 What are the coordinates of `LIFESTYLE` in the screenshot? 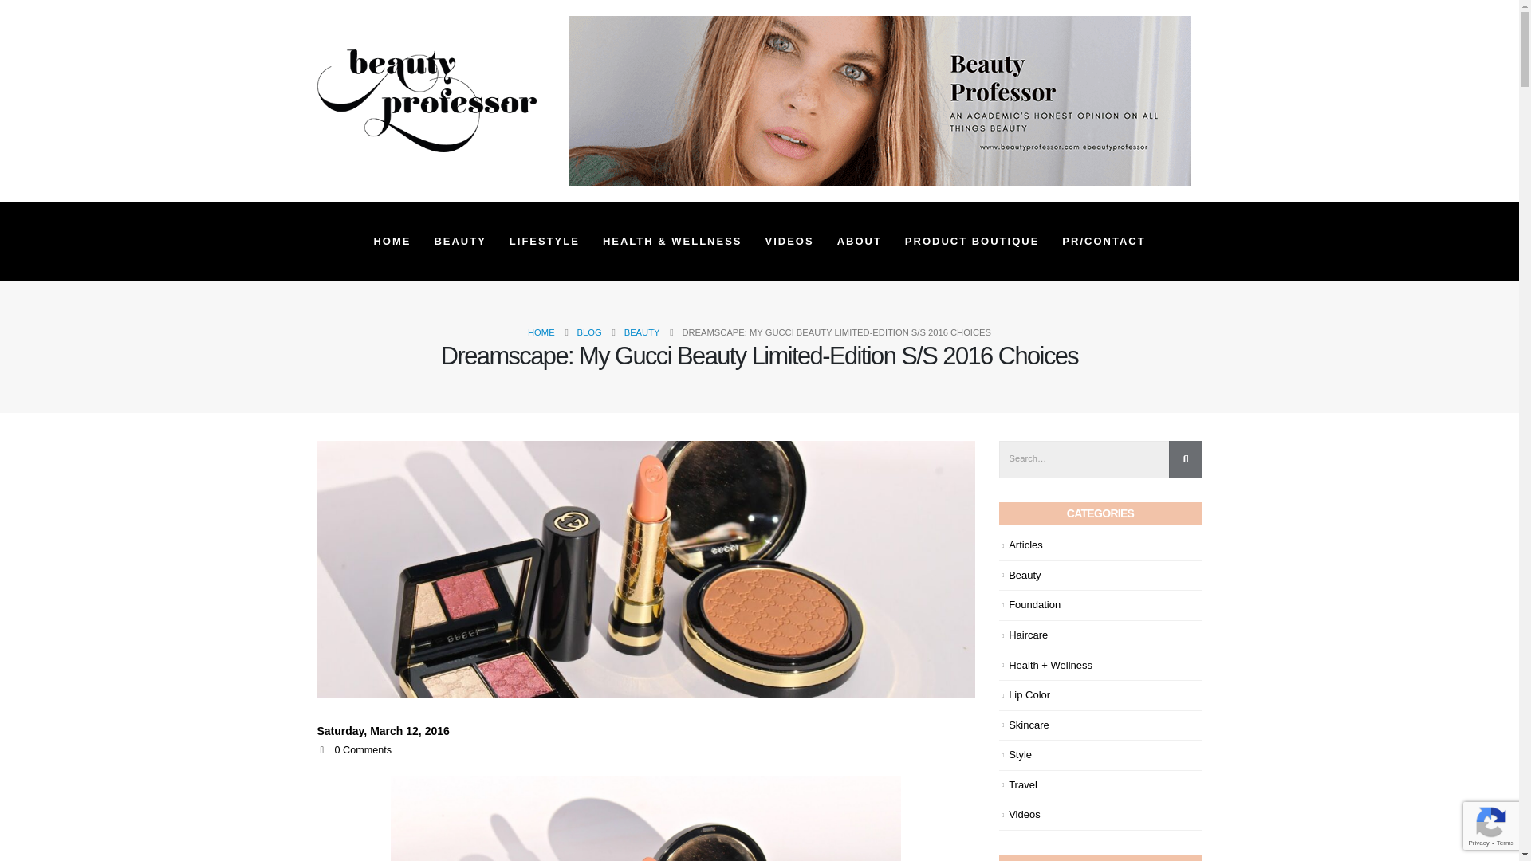 It's located at (545, 241).